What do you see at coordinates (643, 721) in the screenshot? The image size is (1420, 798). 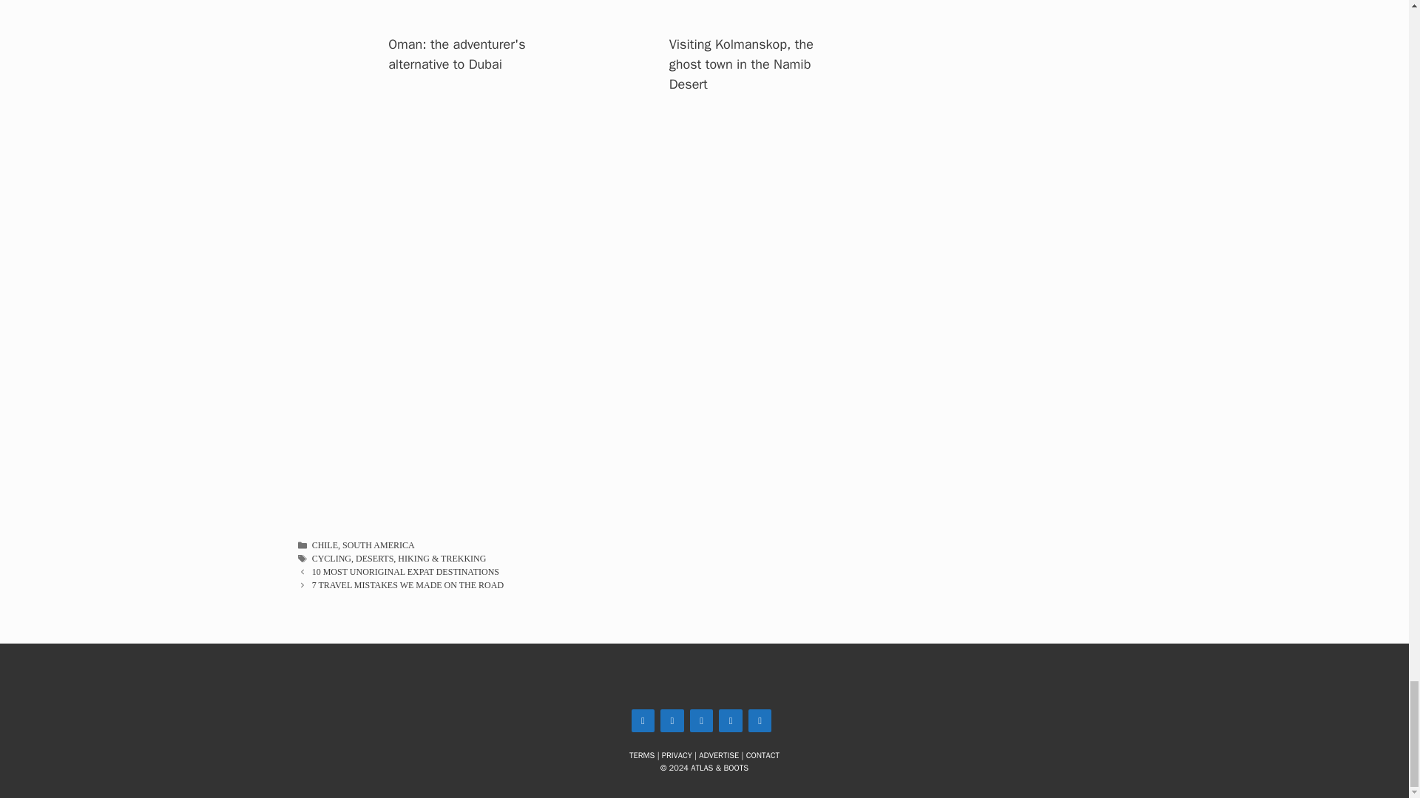 I see `Instagram` at bounding box center [643, 721].